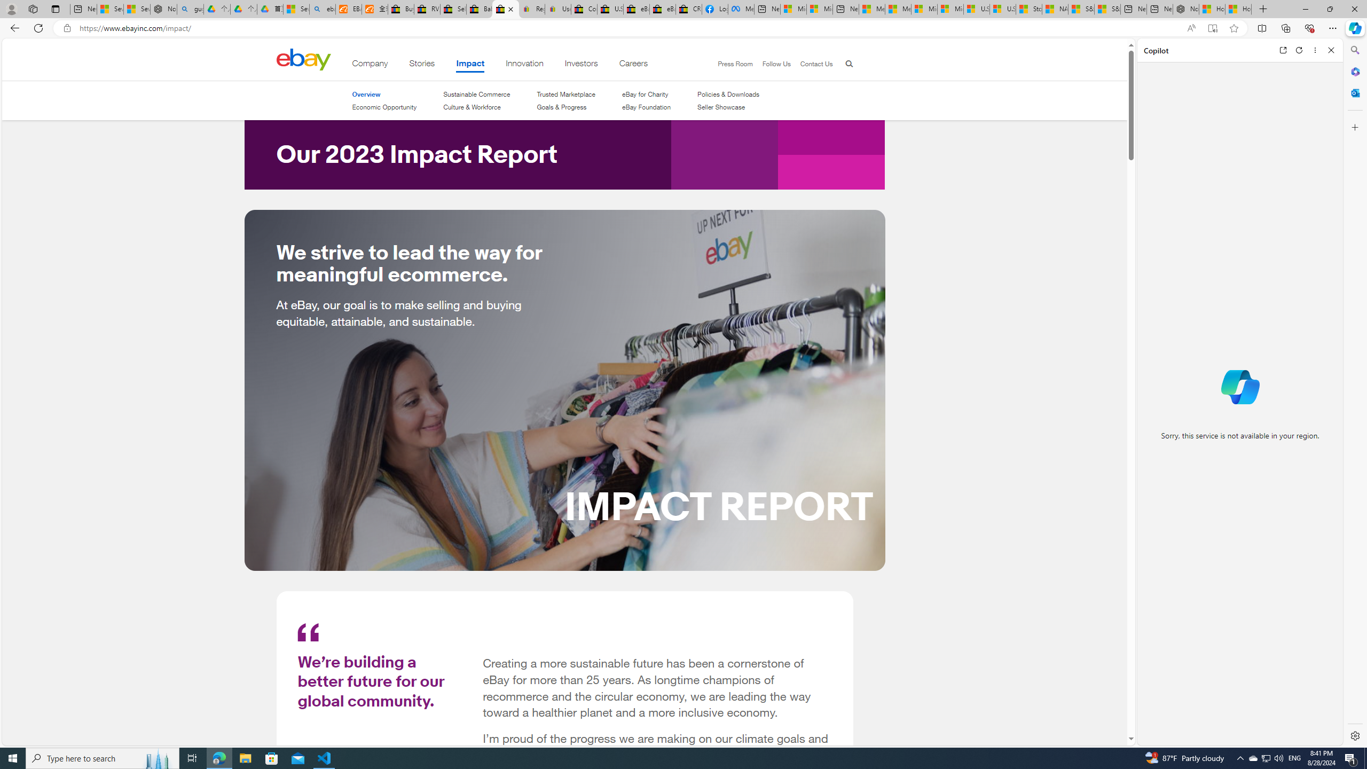 This screenshot has width=1367, height=769. What do you see at coordinates (772, 64) in the screenshot?
I see `Follow Us` at bounding box center [772, 64].